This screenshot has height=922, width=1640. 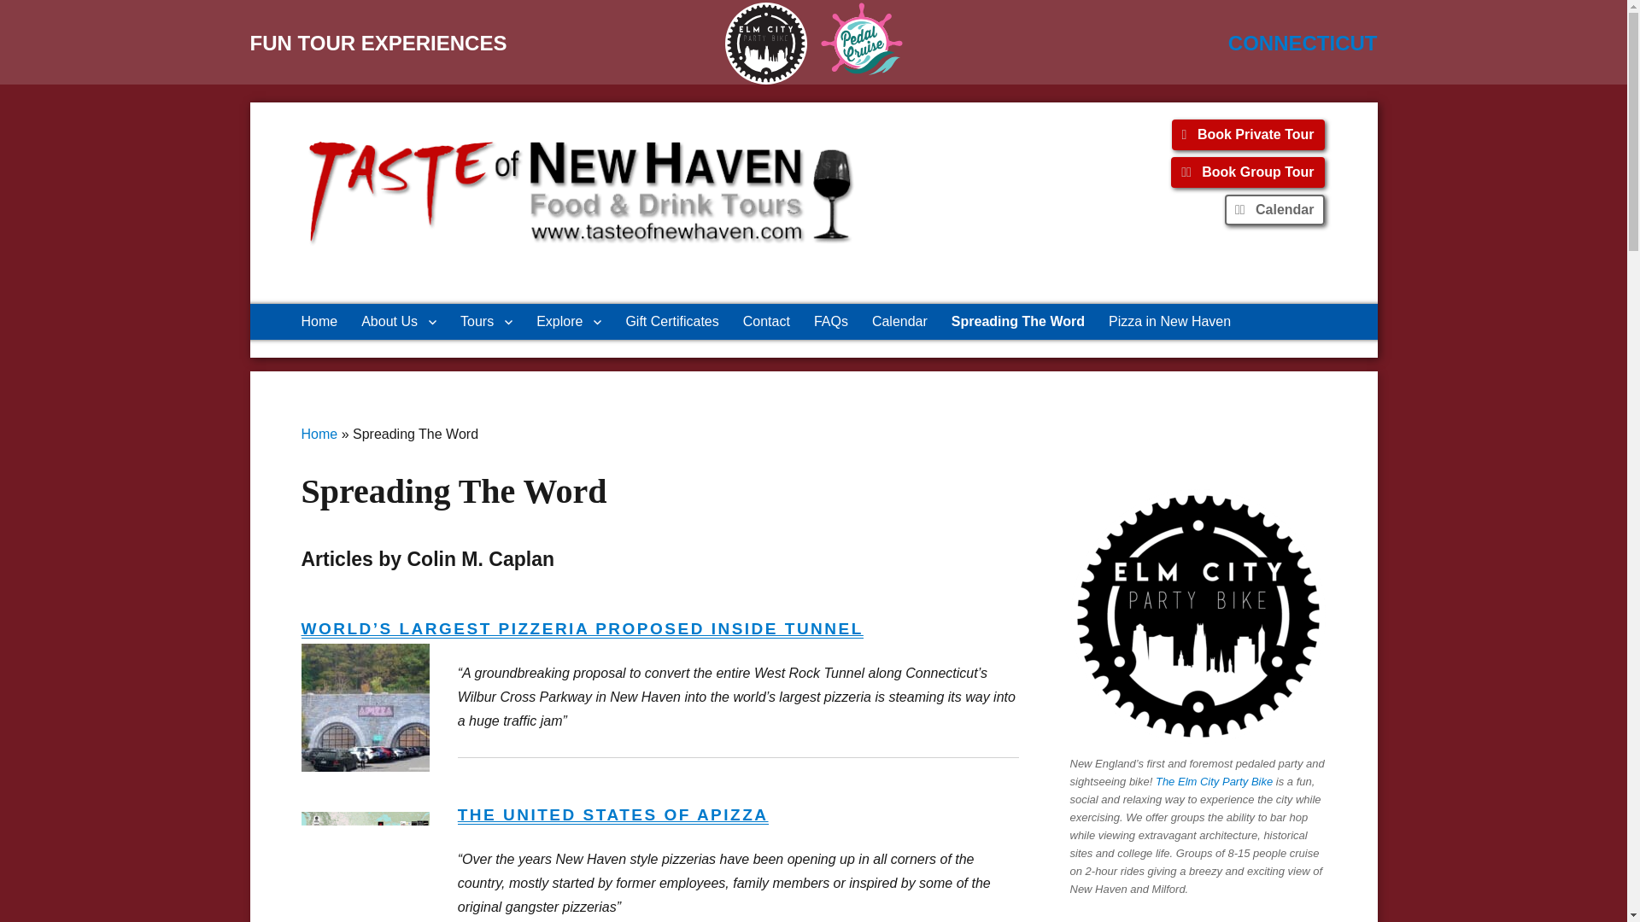 I want to click on Tours, so click(x=486, y=322).